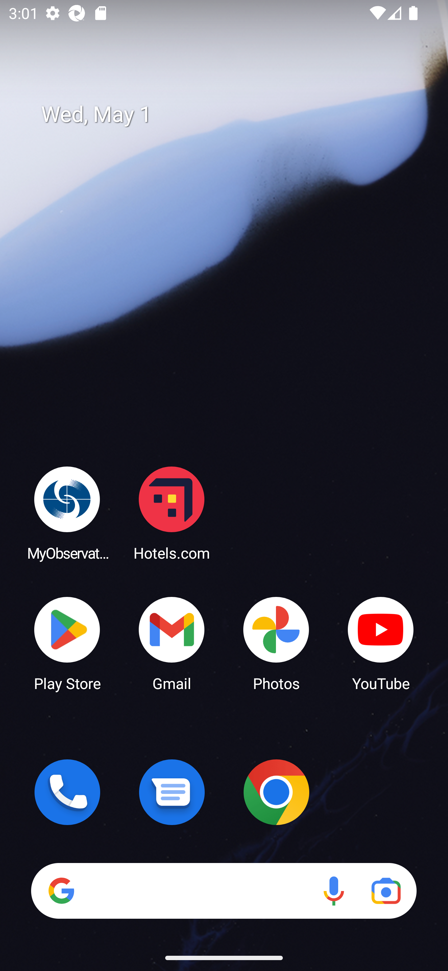  Describe the element at coordinates (172, 643) in the screenshot. I see `Gmail` at that location.